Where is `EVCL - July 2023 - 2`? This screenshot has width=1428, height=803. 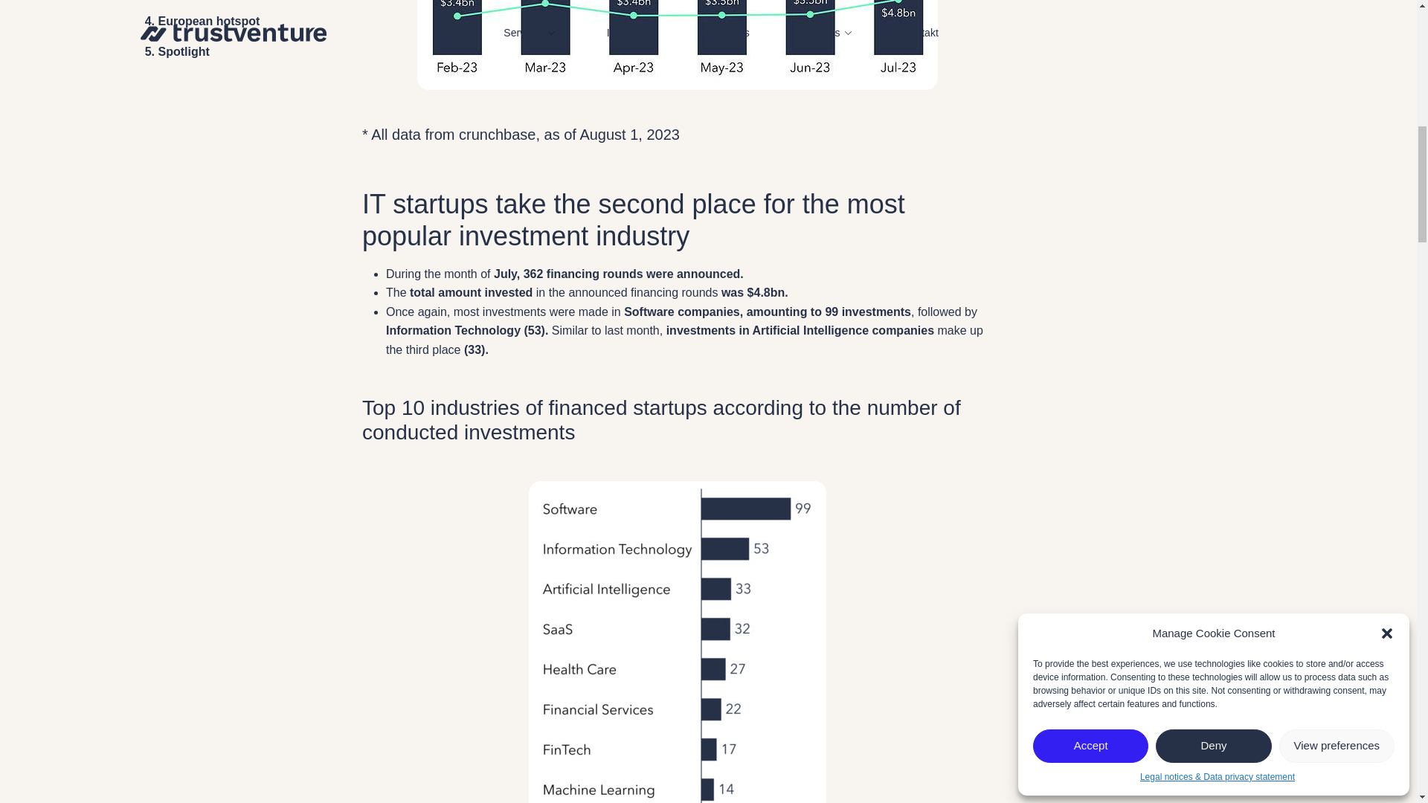
EVCL - July 2023 - 2 is located at coordinates (677, 642).